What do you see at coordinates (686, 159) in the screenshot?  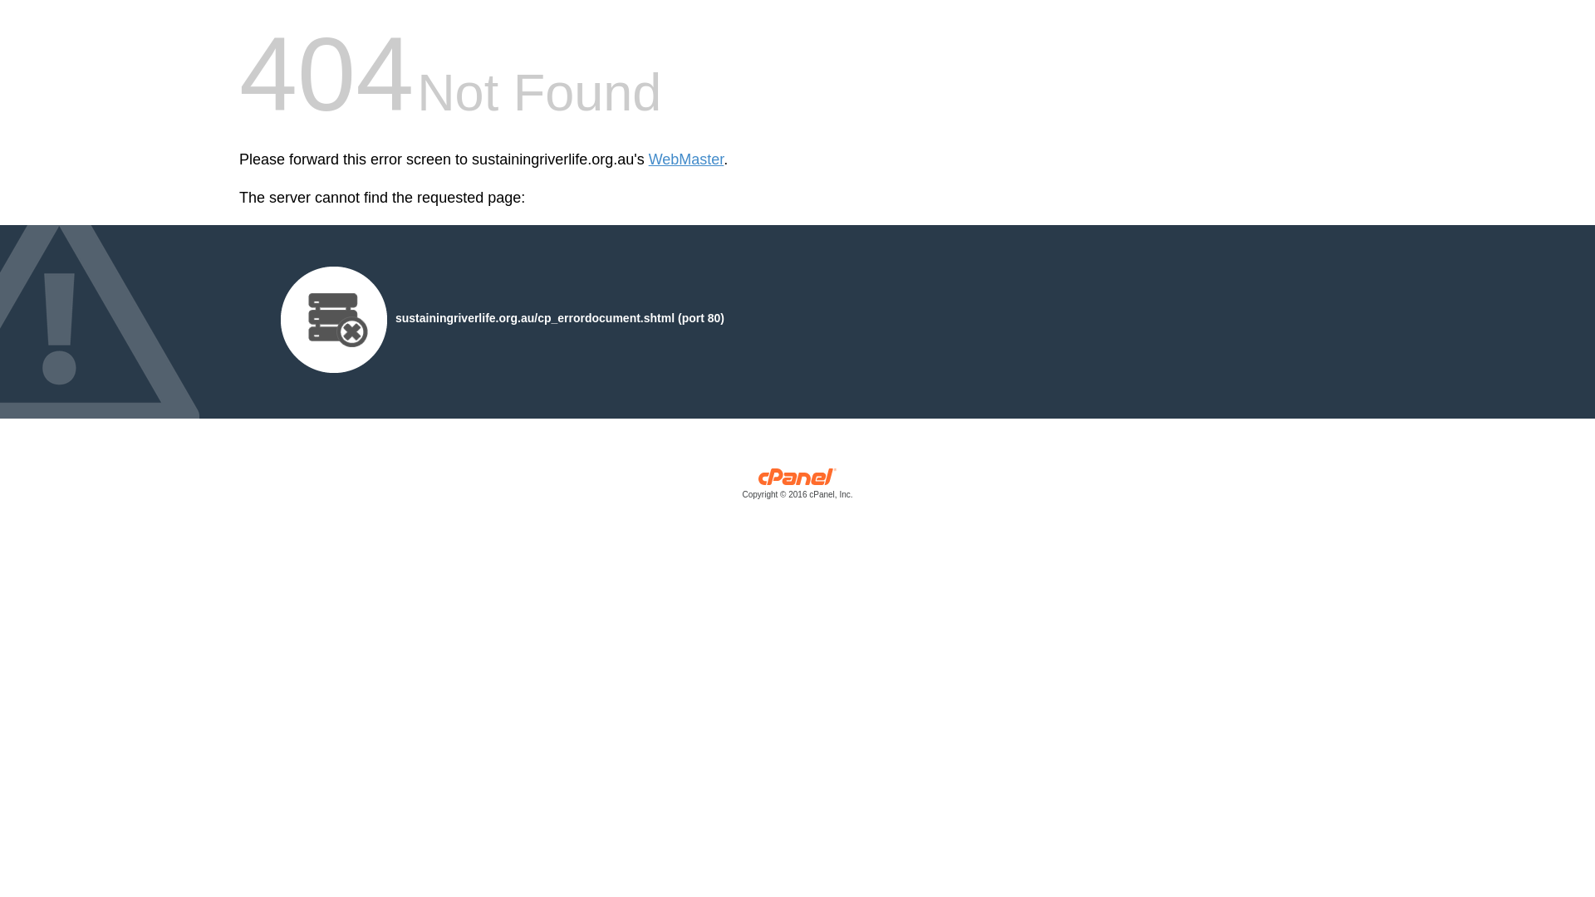 I see `WebMaster` at bounding box center [686, 159].